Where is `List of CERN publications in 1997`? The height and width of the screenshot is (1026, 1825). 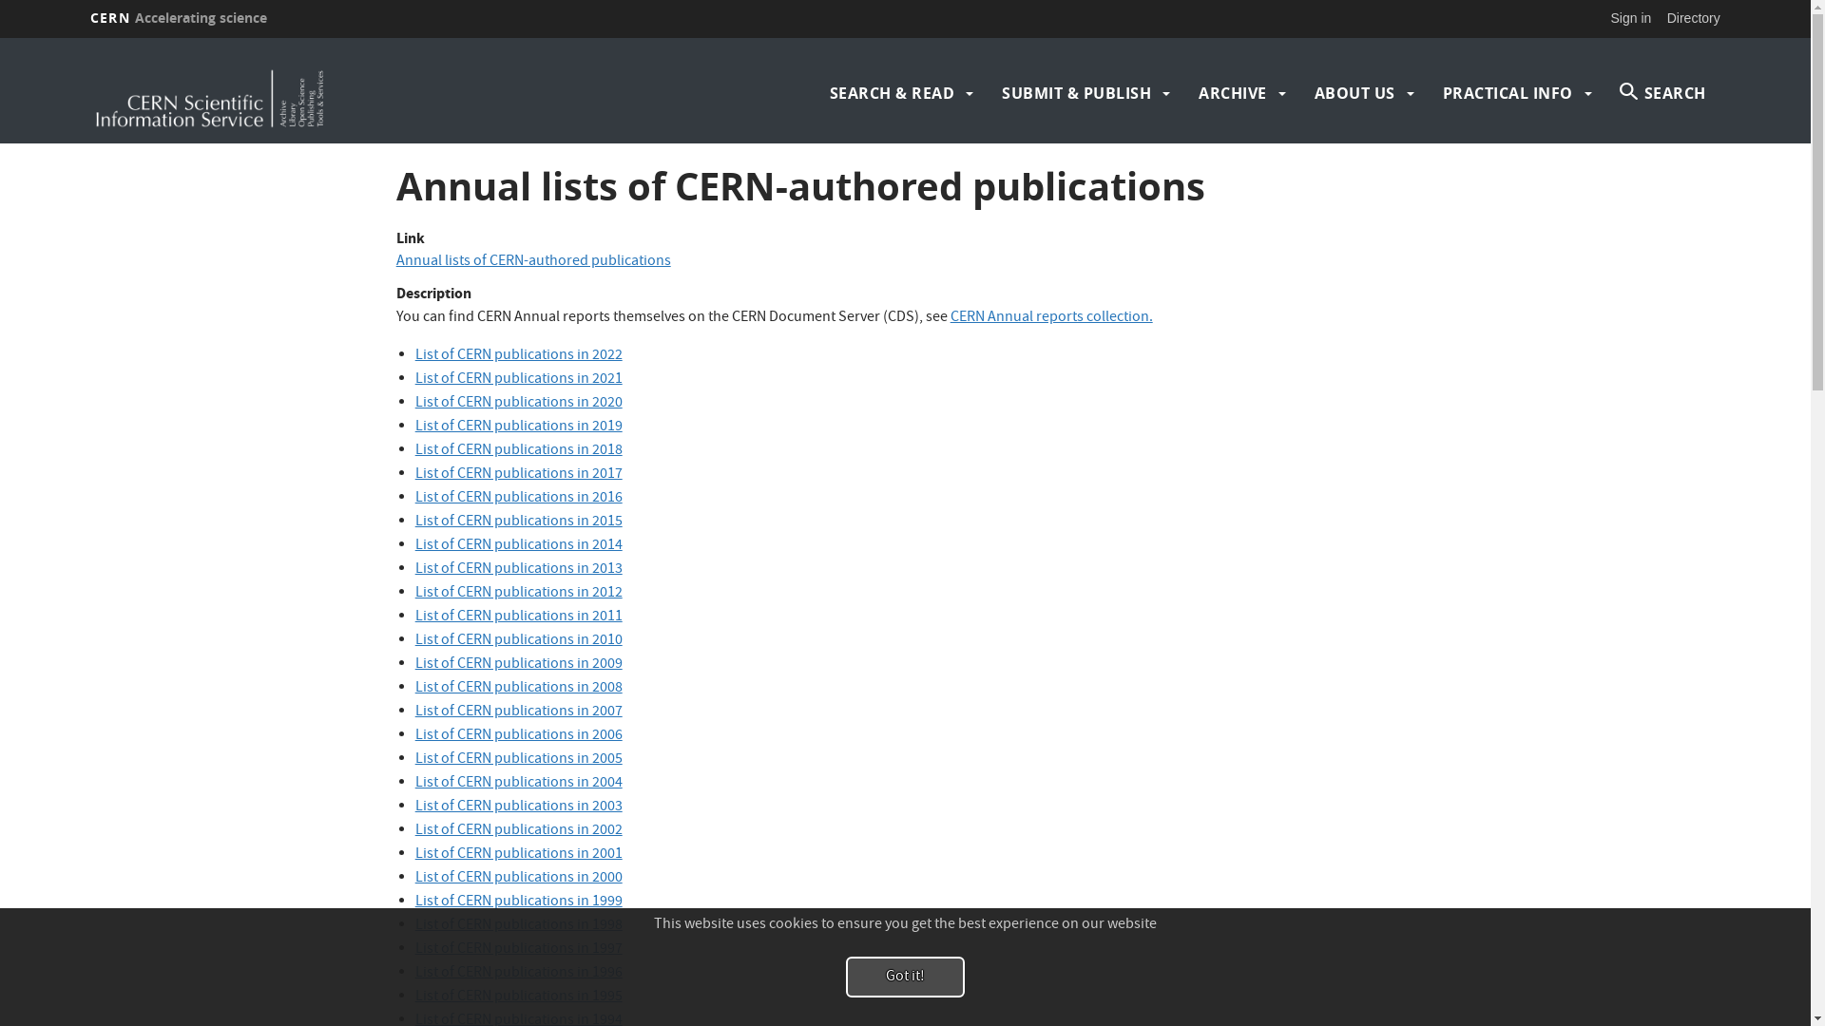 List of CERN publications in 1997 is located at coordinates (519, 950).